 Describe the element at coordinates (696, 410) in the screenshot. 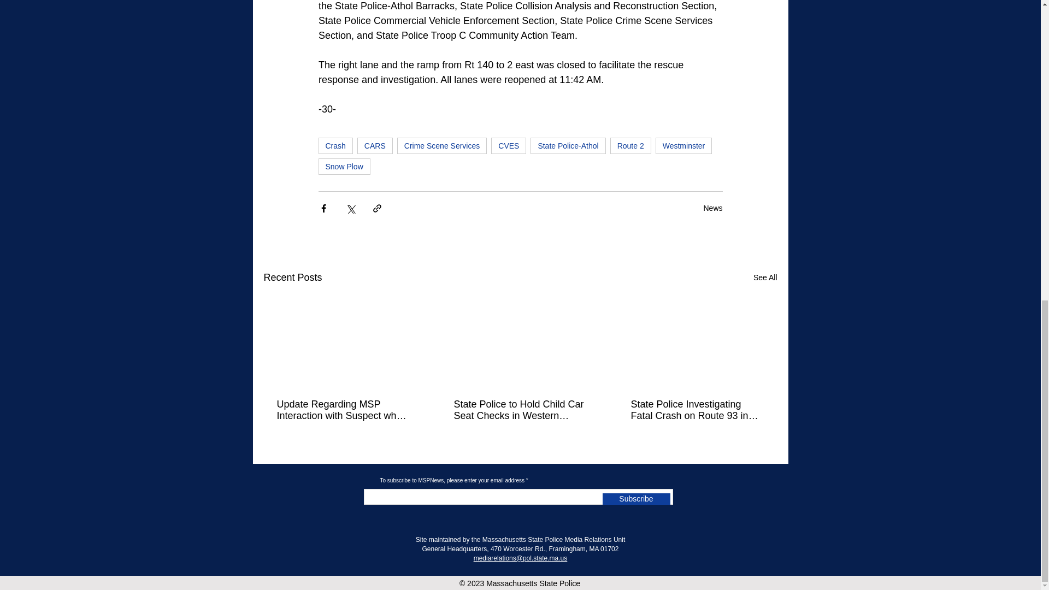

I see `State Police Investigating Fatal Crash on Route 93 in Boston` at that location.